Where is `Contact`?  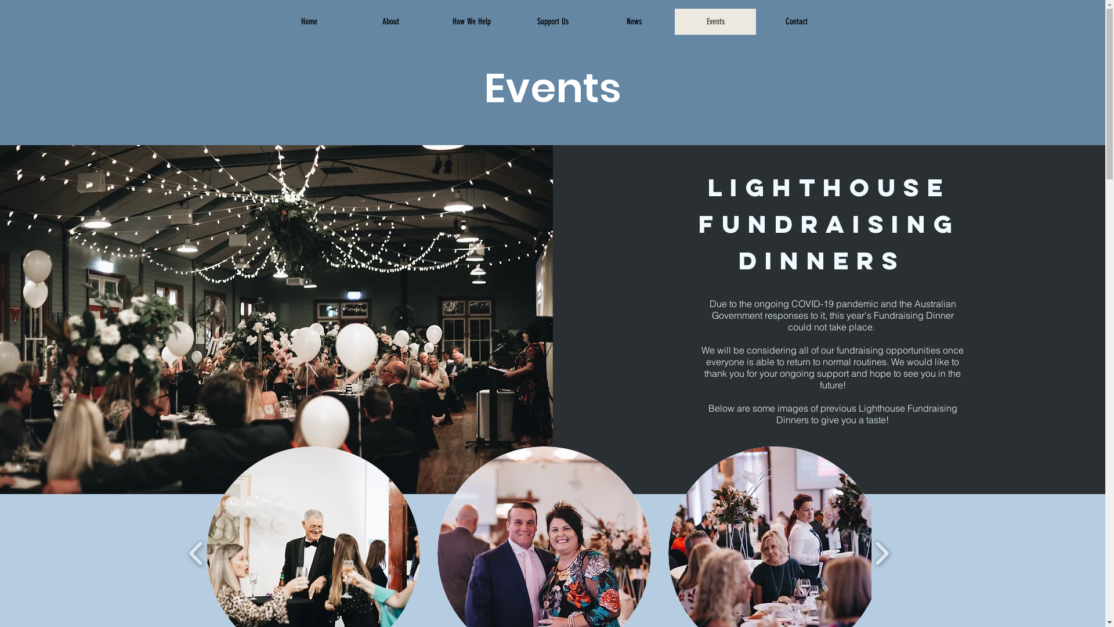 Contact is located at coordinates (796, 22).